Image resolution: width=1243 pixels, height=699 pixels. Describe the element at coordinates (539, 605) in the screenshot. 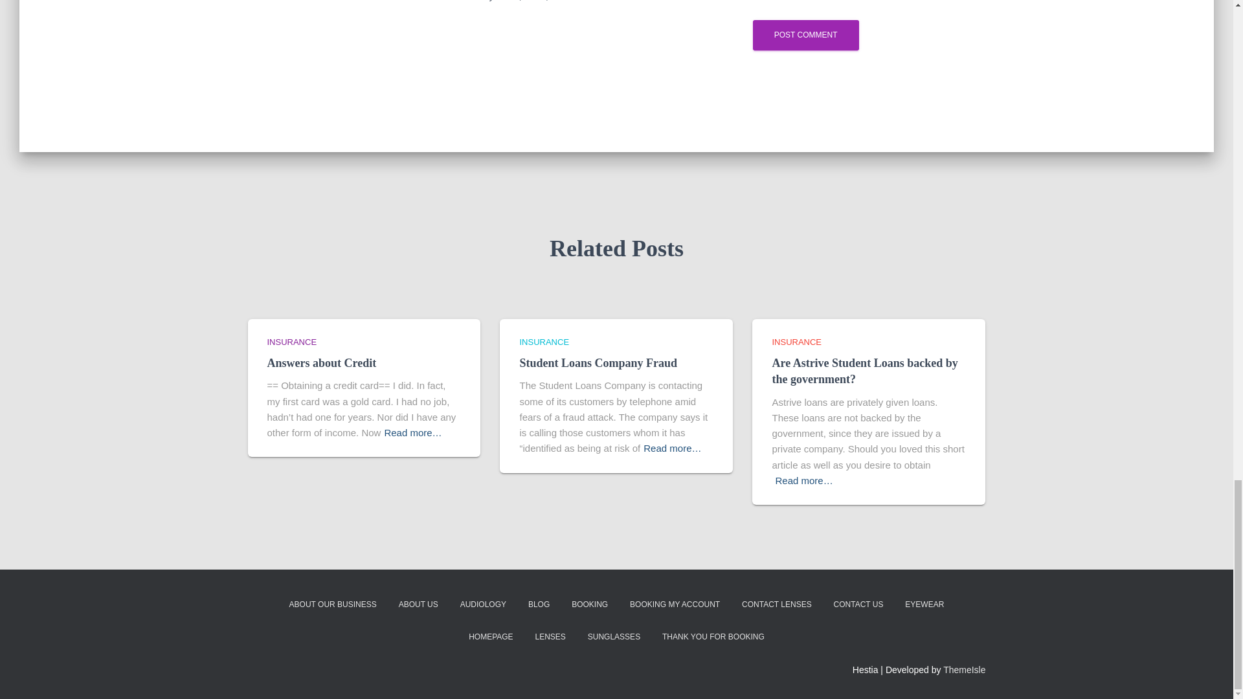

I see `BLOG` at that location.